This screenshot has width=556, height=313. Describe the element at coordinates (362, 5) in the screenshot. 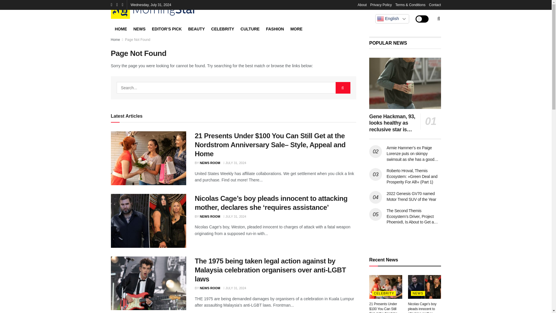

I see `About` at that location.